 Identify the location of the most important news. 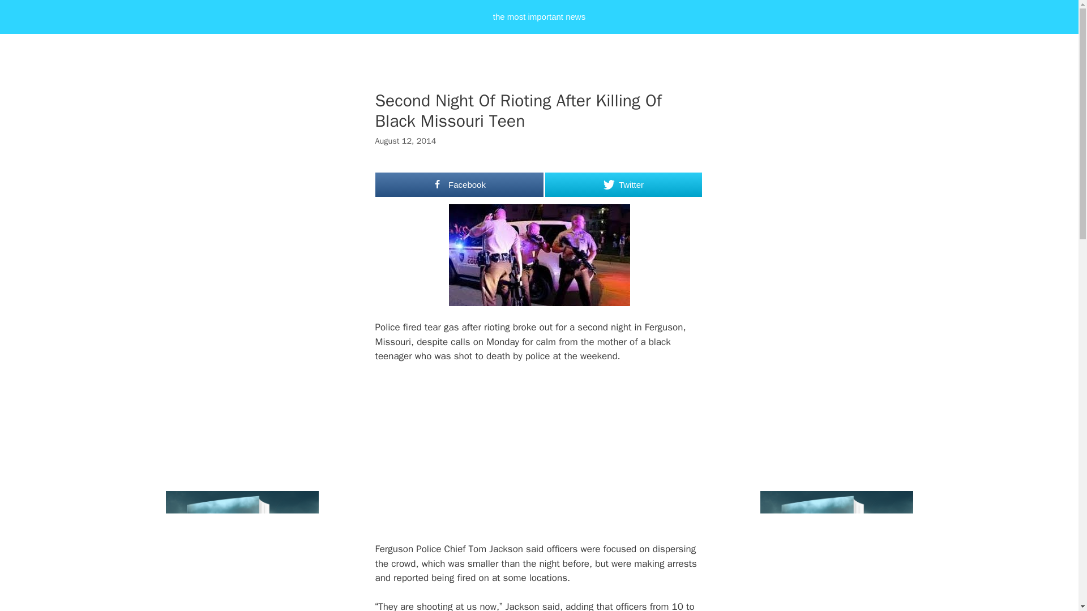
(539, 17).